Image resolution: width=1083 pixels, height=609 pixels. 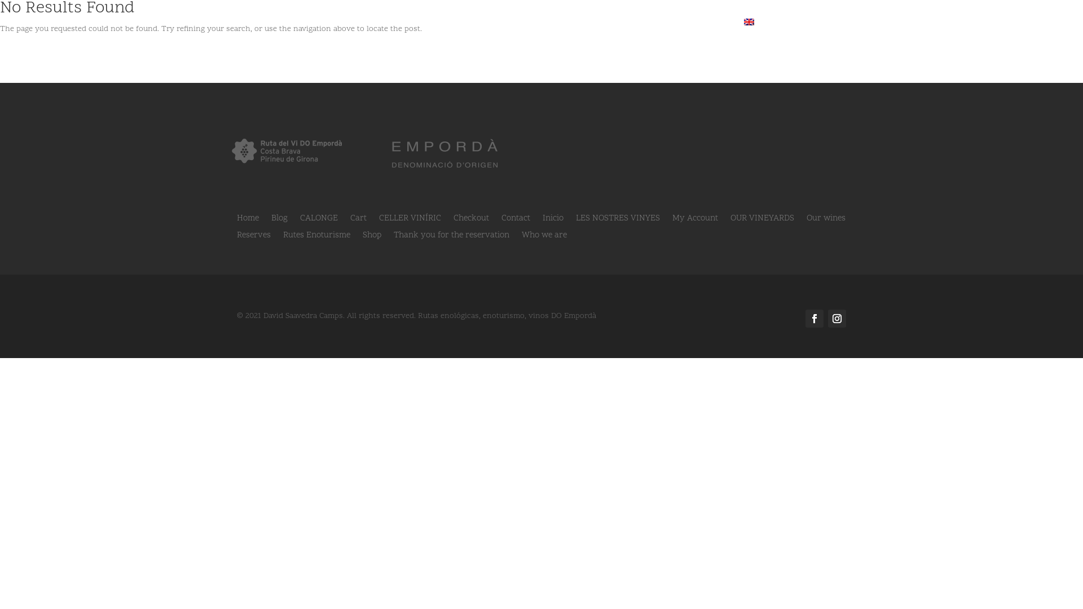 What do you see at coordinates (446, 155) in the screenshot?
I see `do-emporda-viniric` at bounding box center [446, 155].